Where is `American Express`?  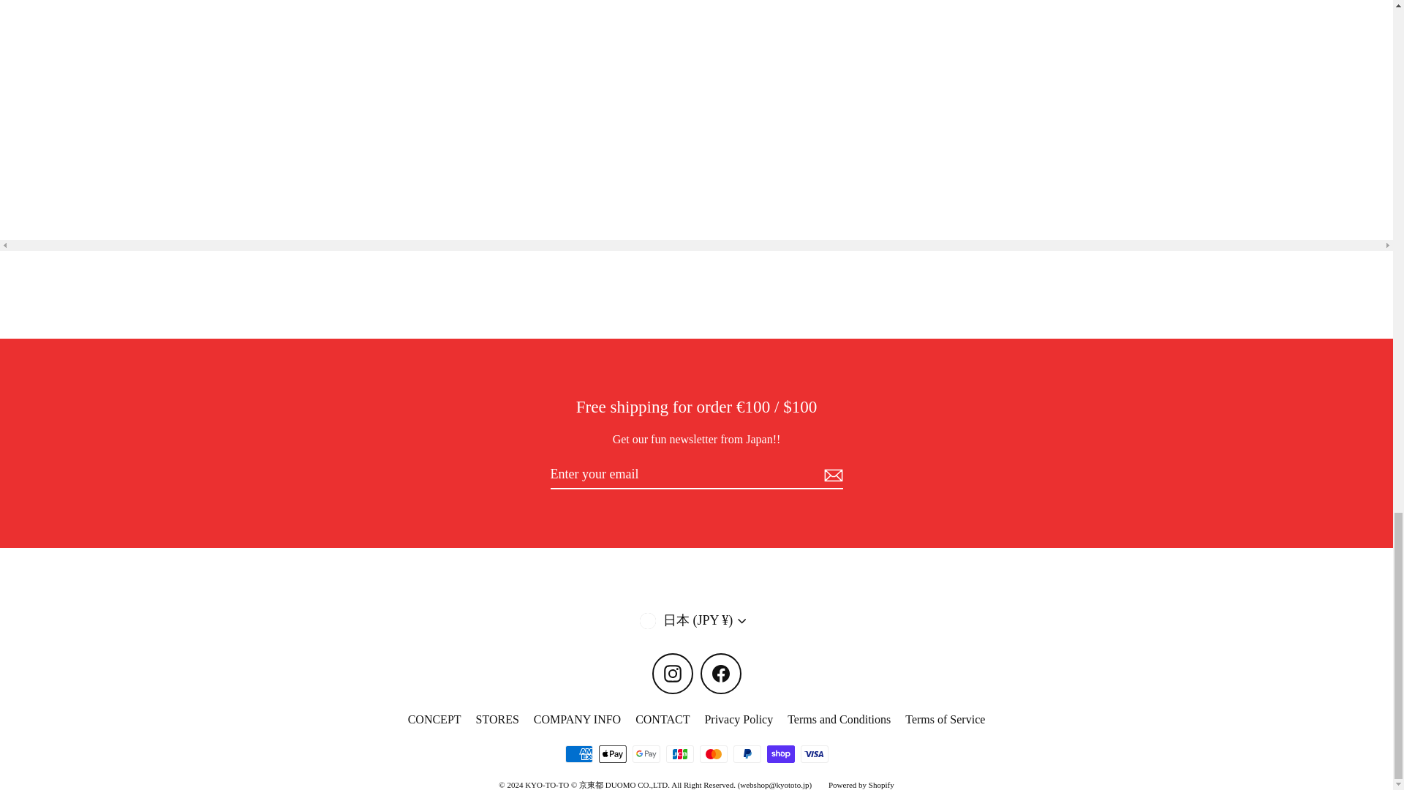 American Express is located at coordinates (578, 754).